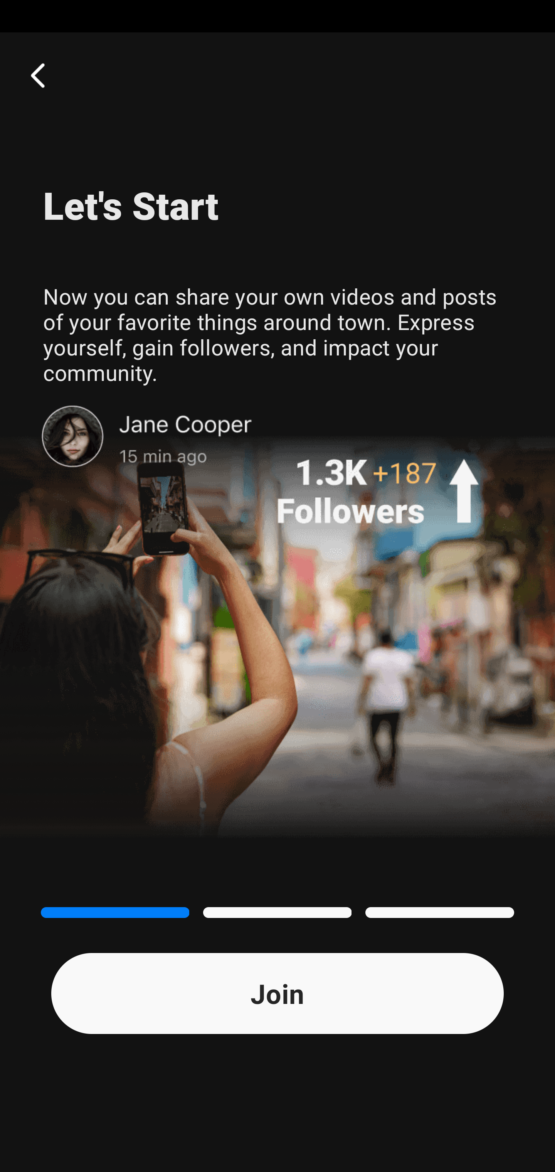 The width and height of the screenshot is (555, 1172). Describe the element at coordinates (277, 993) in the screenshot. I see `Join` at that location.